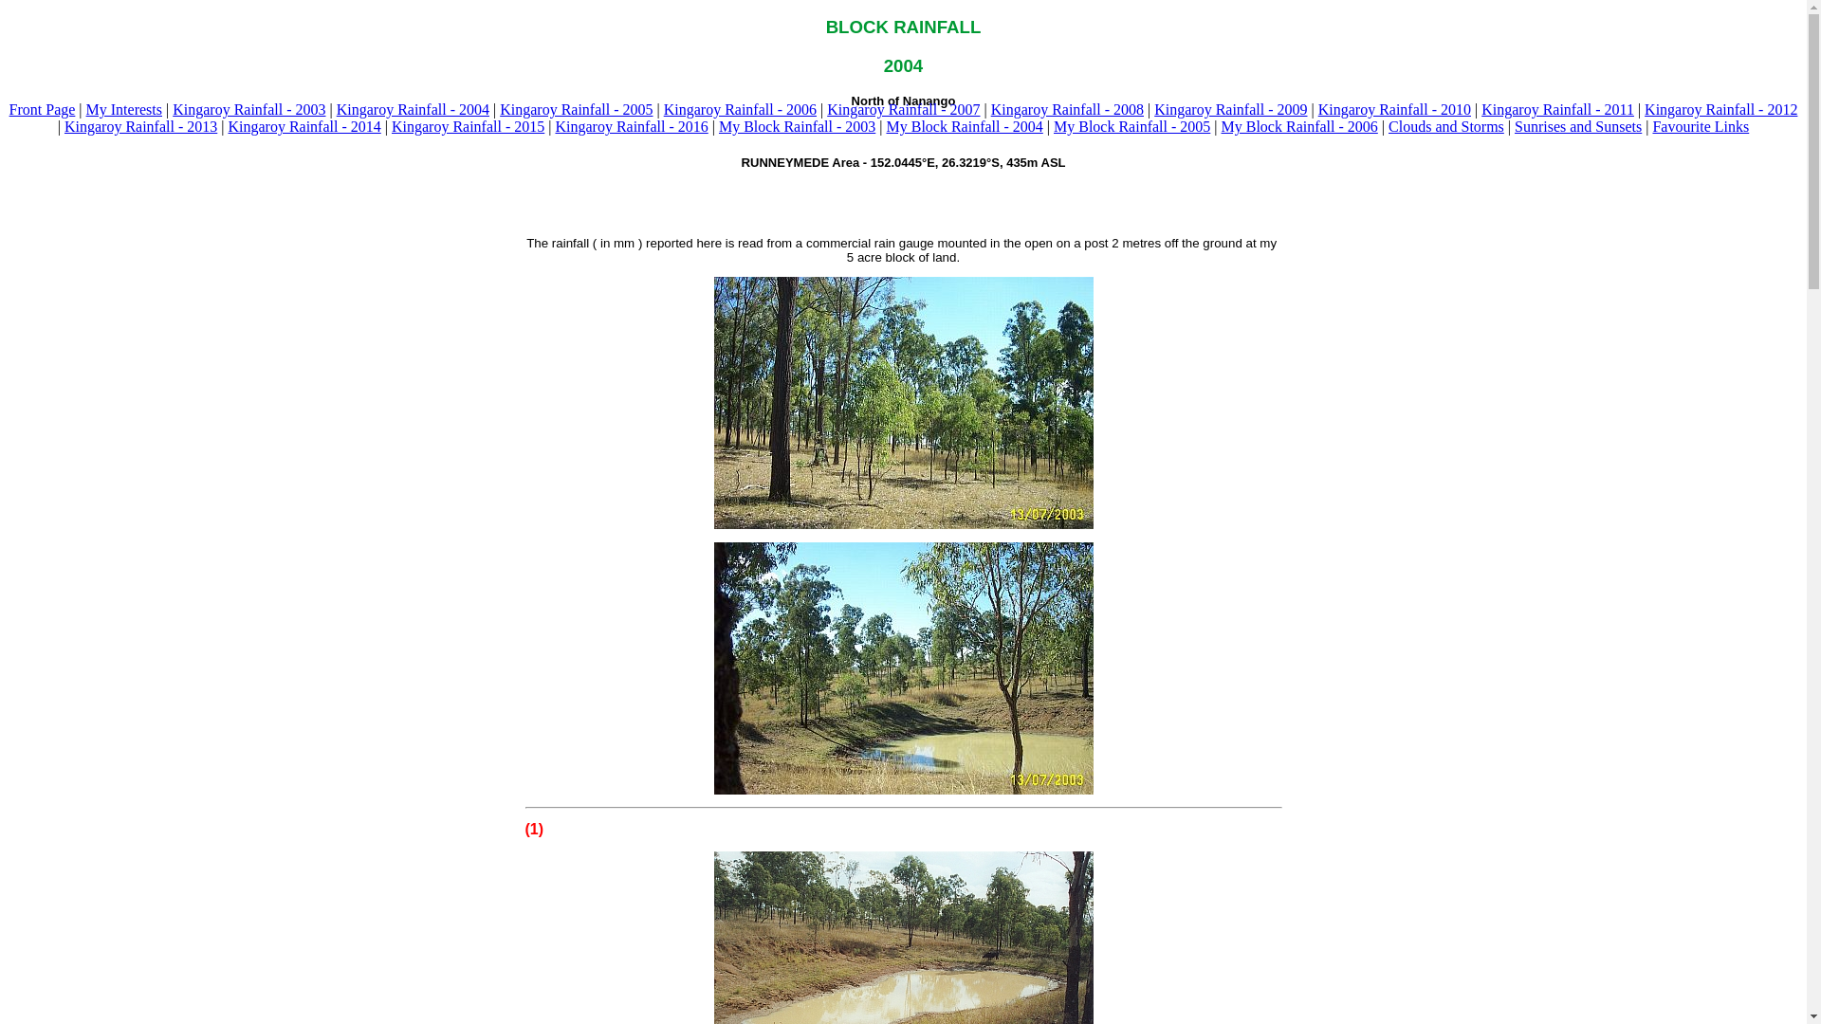 The image size is (1821, 1024). Describe the element at coordinates (1446, 127) in the screenshot. I see `Clouds and Storms` at that location.